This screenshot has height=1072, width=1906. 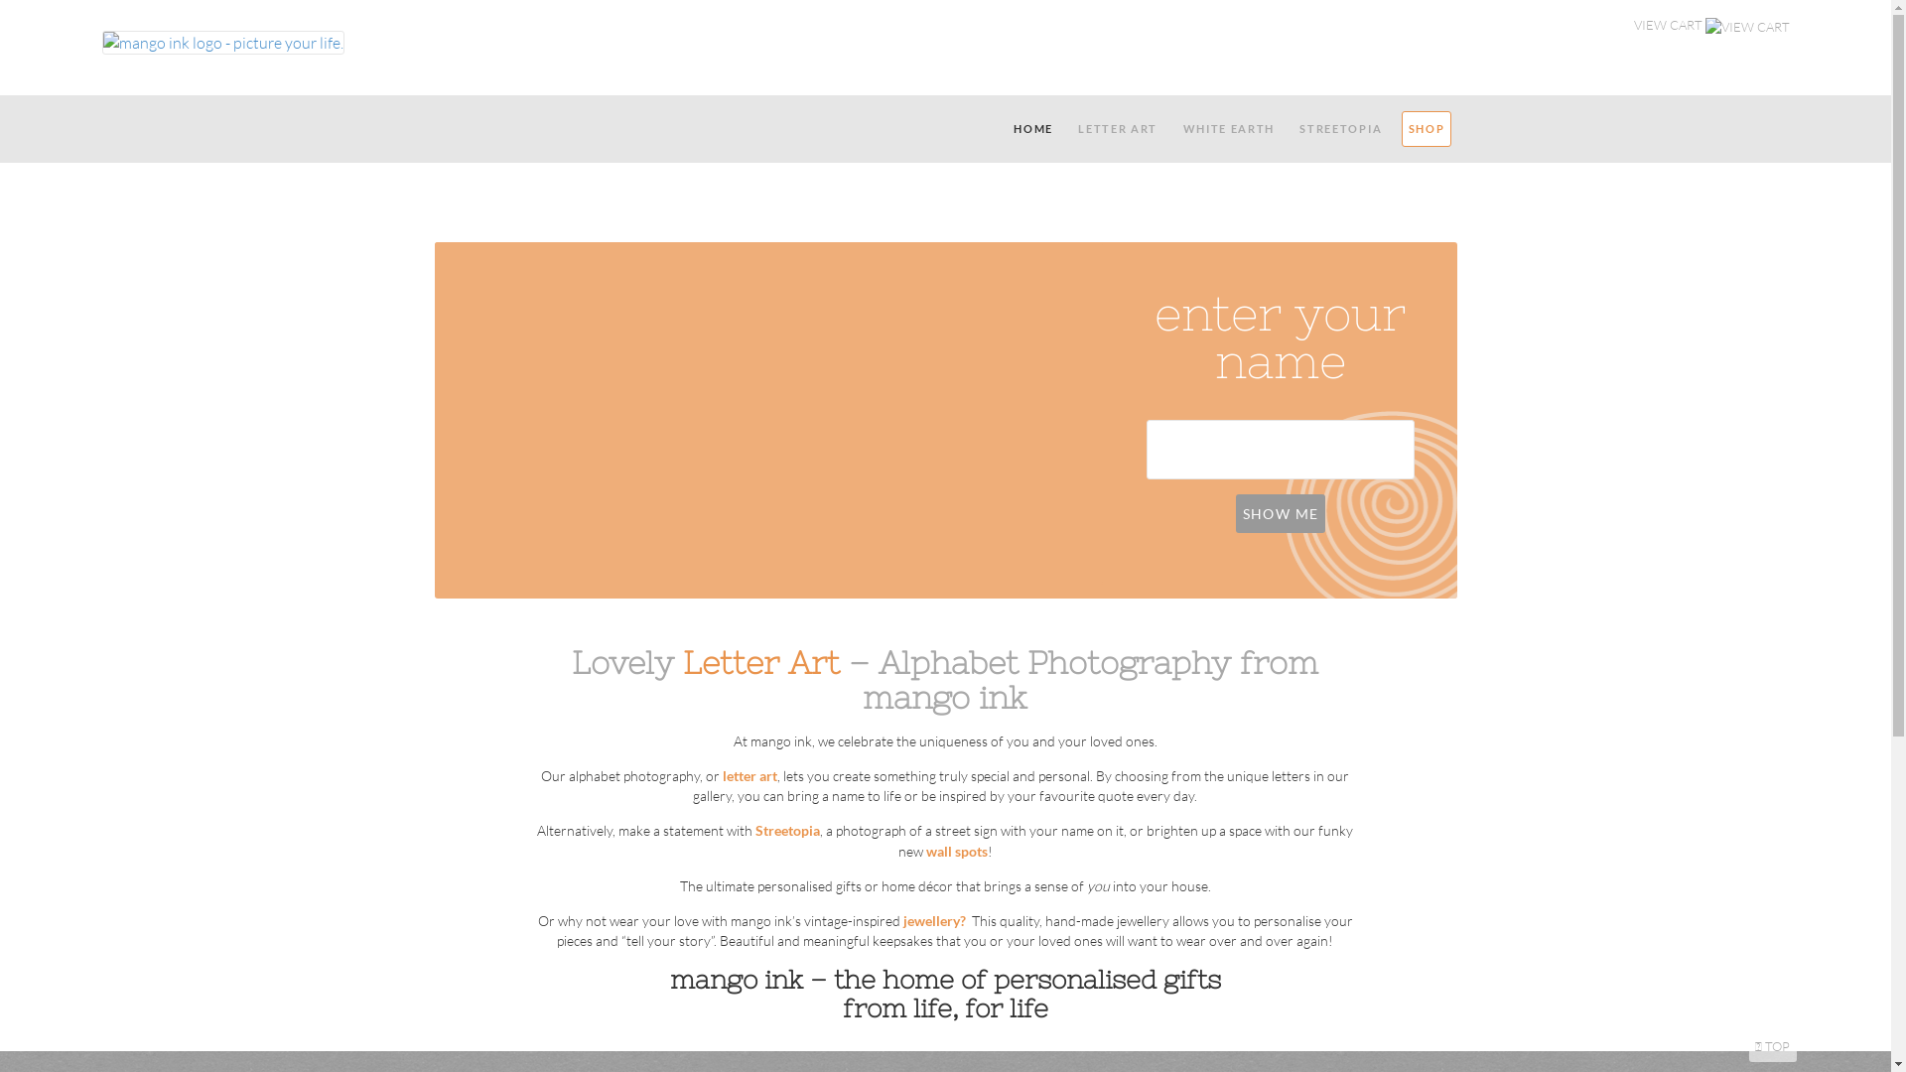 What do you see at coordinates (1034, 129) in the screenshot?
I see `HOME` at bounding box center [1034, 129].